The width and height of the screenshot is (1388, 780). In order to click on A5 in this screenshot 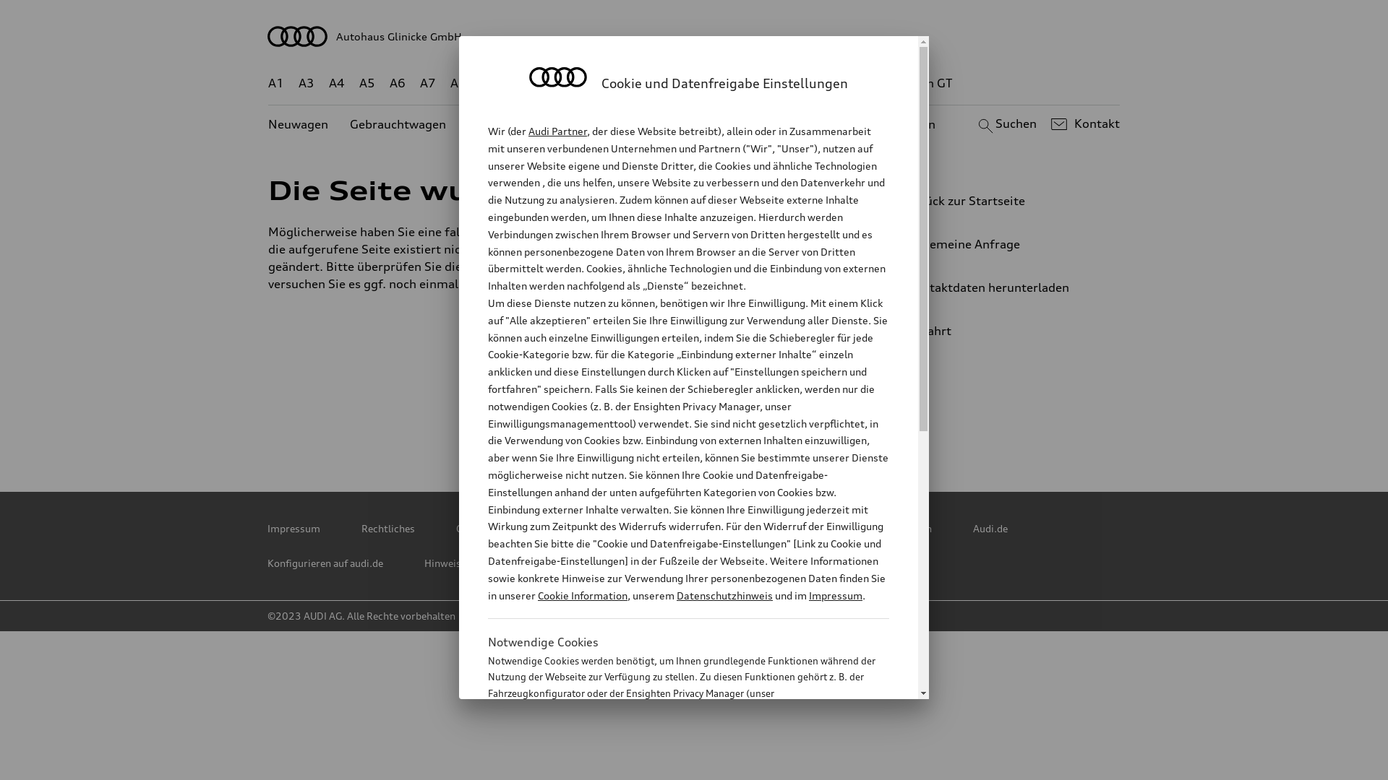, I will do `click(367, 84)`.